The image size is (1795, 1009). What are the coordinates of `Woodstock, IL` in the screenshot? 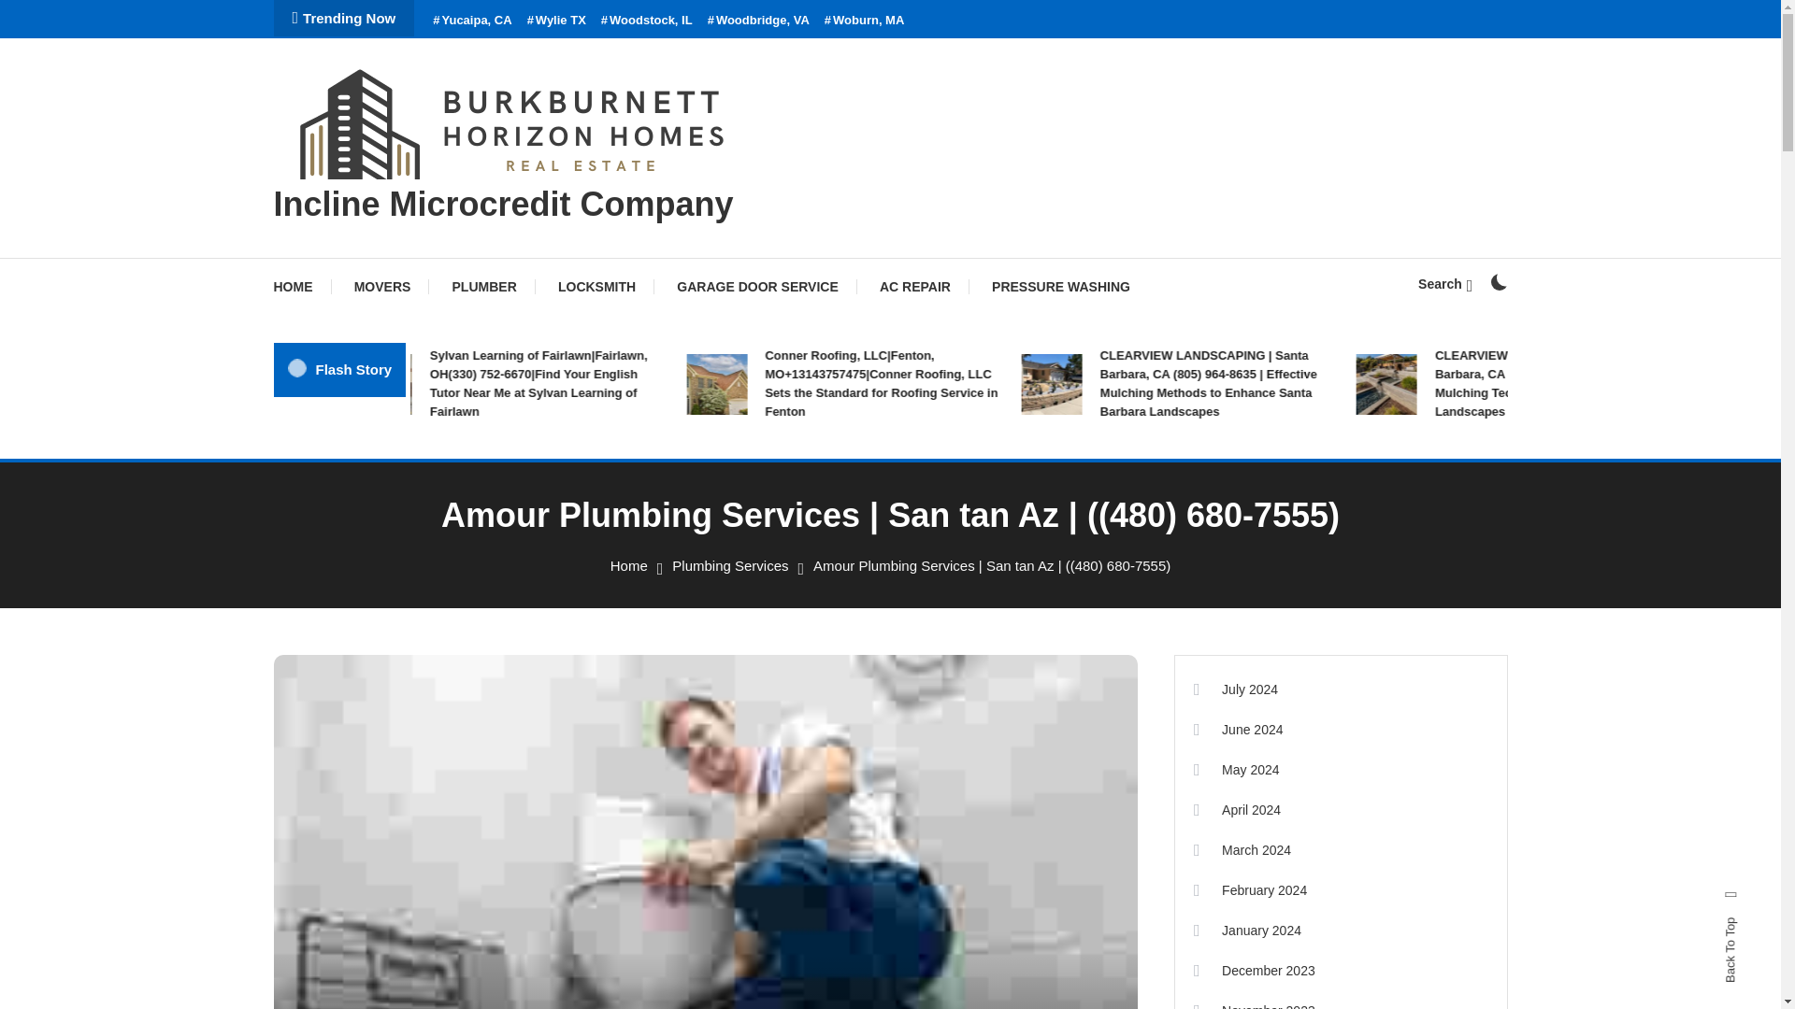 It's located at (647, 21).